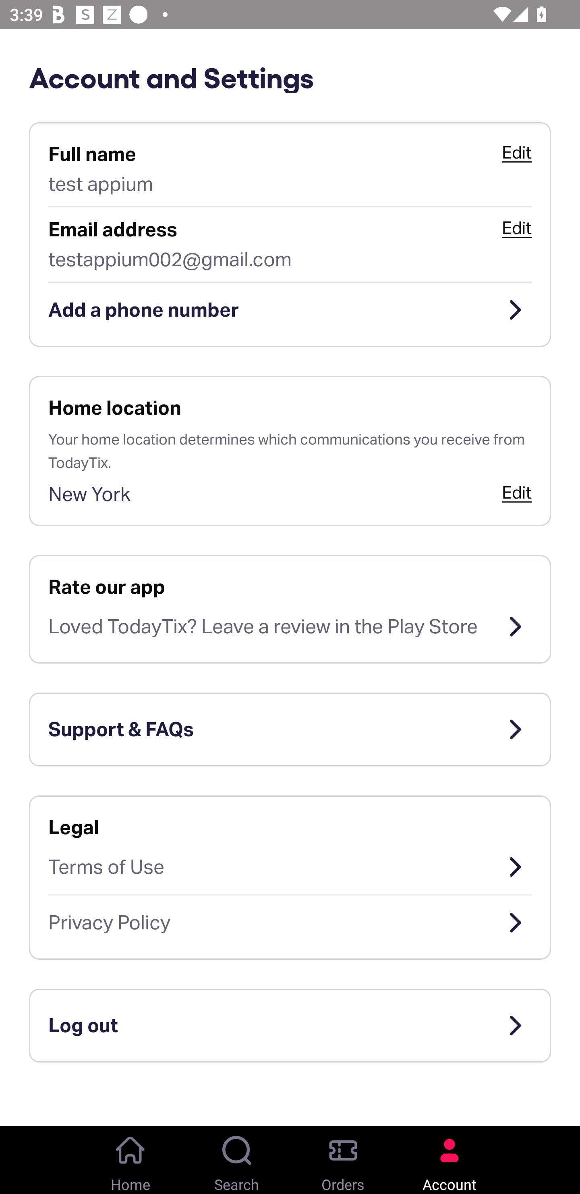 This screenshot has height=1194, width=580. Describe the element at coordinates (290, 310) in the screenshot. I see `Add a phone number` at that location.